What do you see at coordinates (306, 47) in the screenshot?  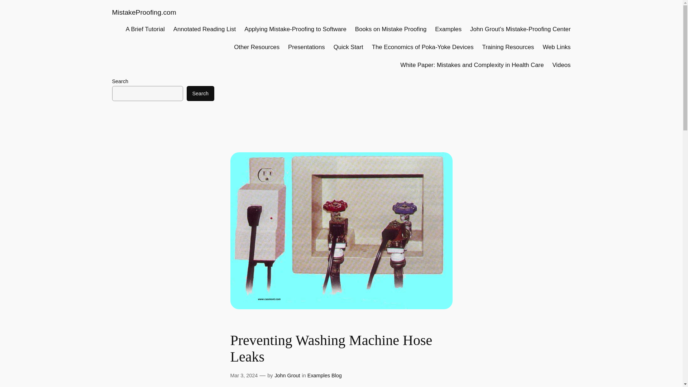 I see `Presentations` at bounding box center [306, 47].